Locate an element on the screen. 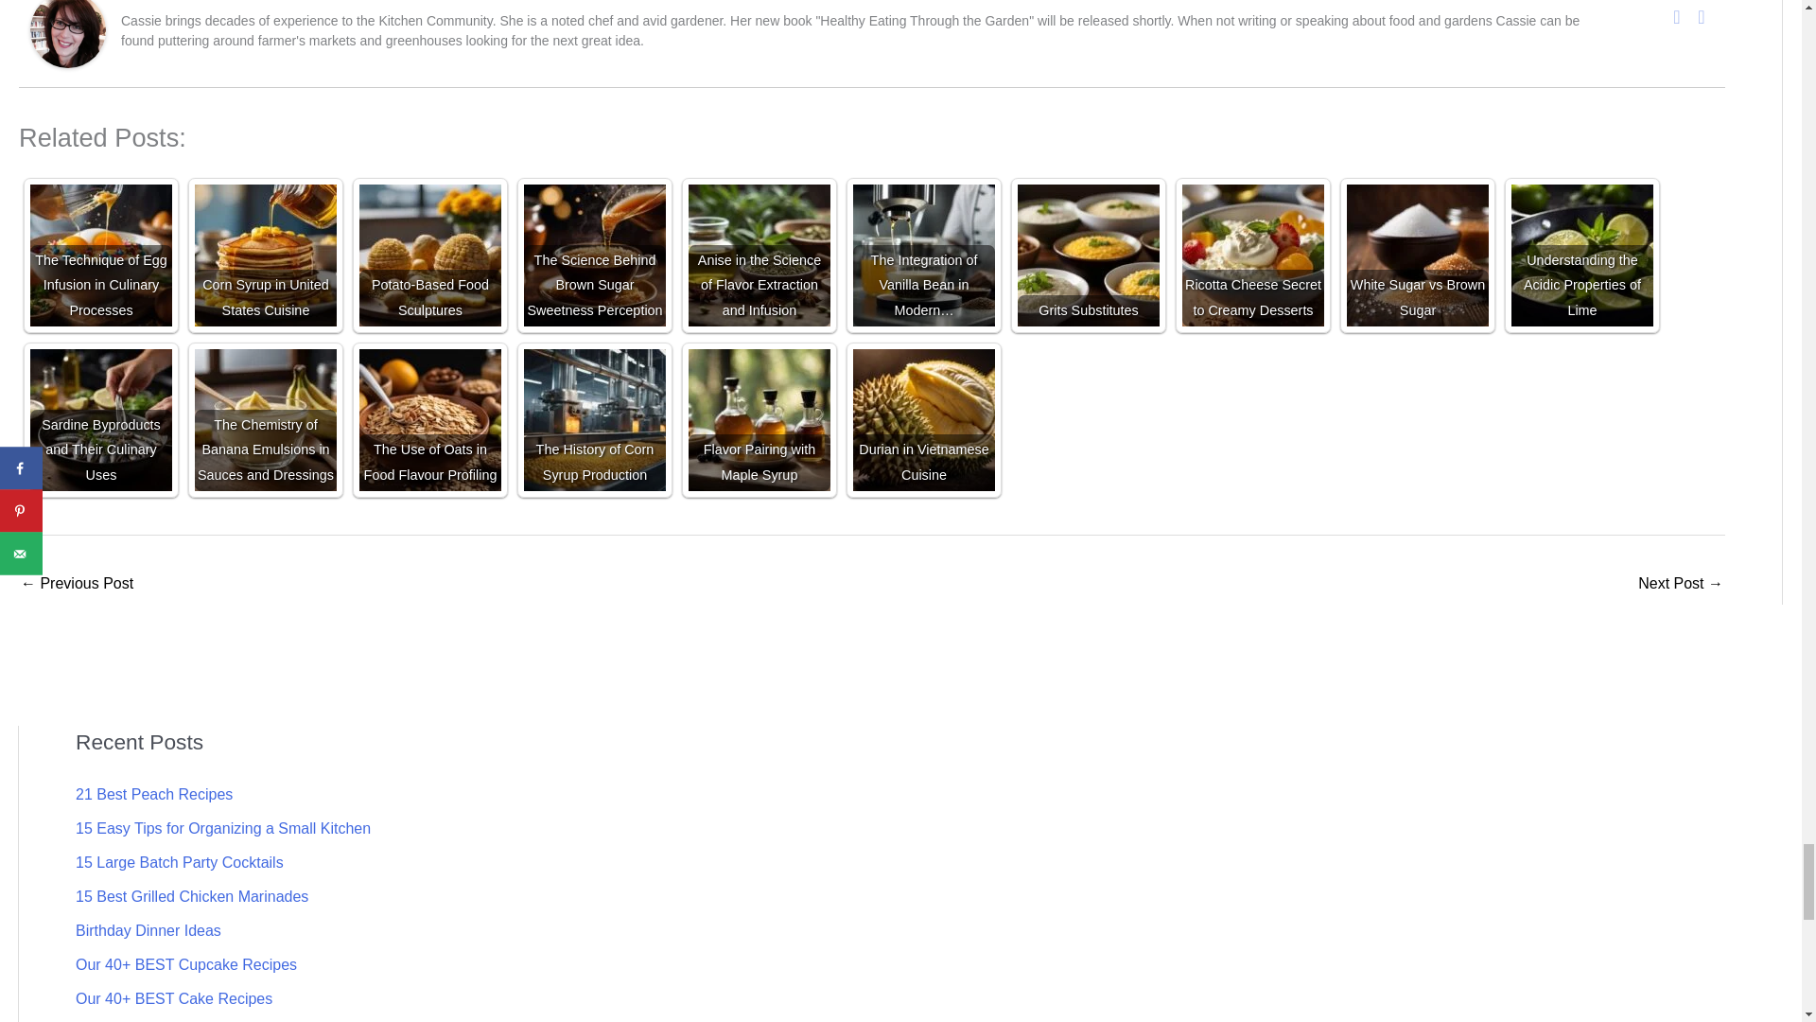  Corn Syrup in United States Cuisine is located at coordinates (265, 255).